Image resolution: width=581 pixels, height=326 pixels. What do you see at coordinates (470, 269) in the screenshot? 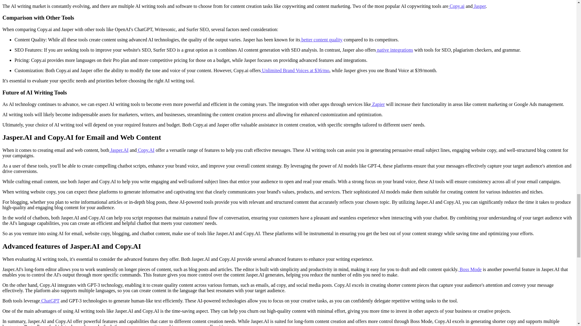
I see ` Boss Mode` at bounding box center [470, 269].